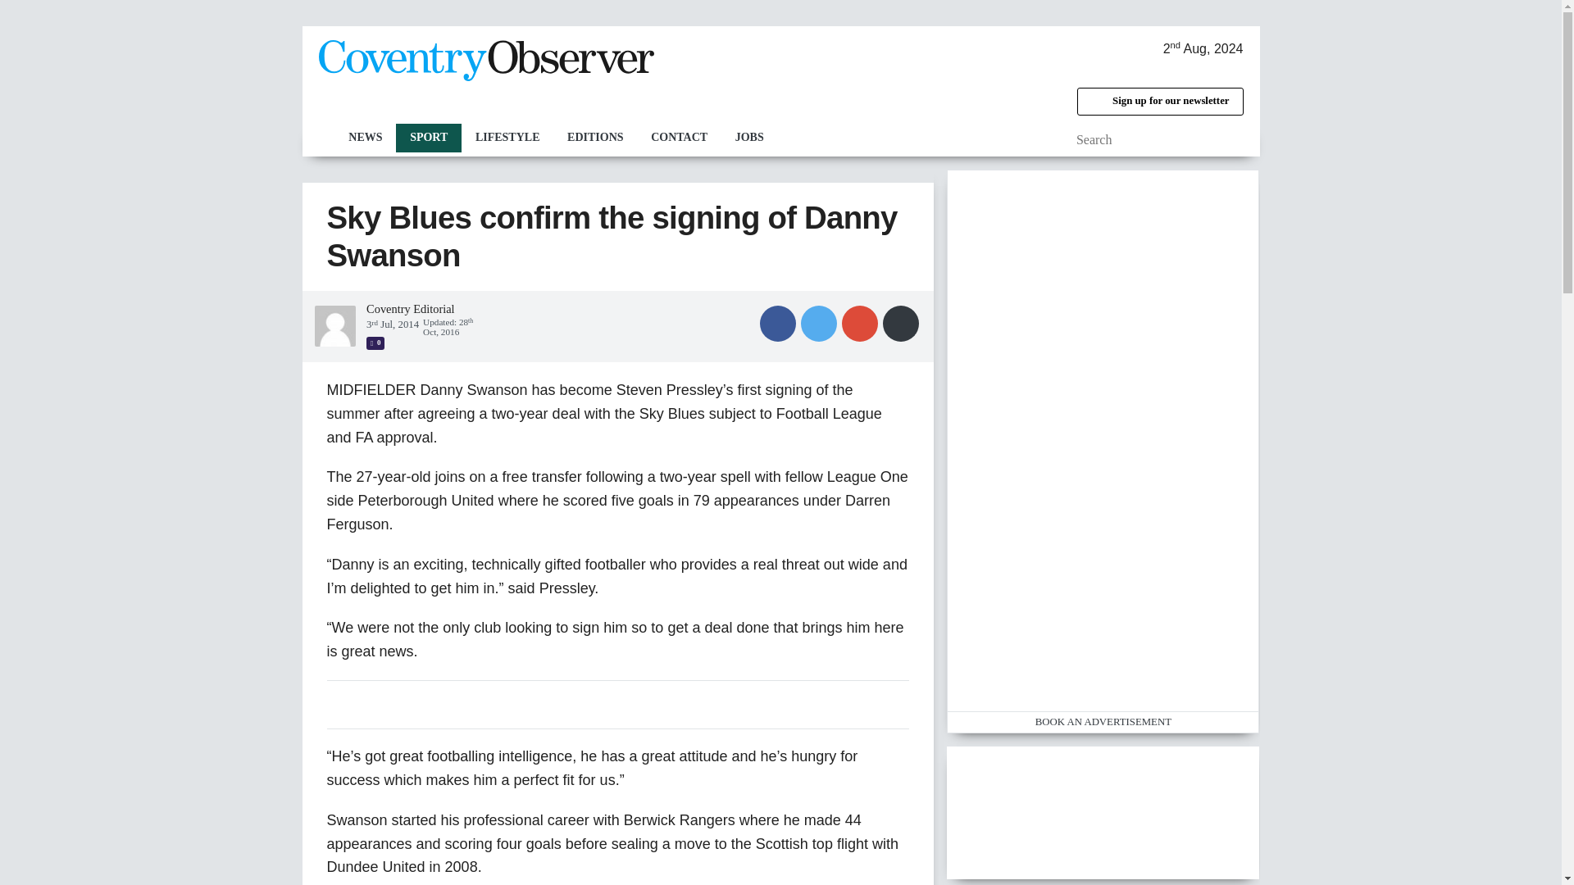 The height and width of the screenshot is (885, 1574). What do you see at coordinates (595, 138) in the screenshot?
I see `EDITIONS` at bounding box center [595, 138].